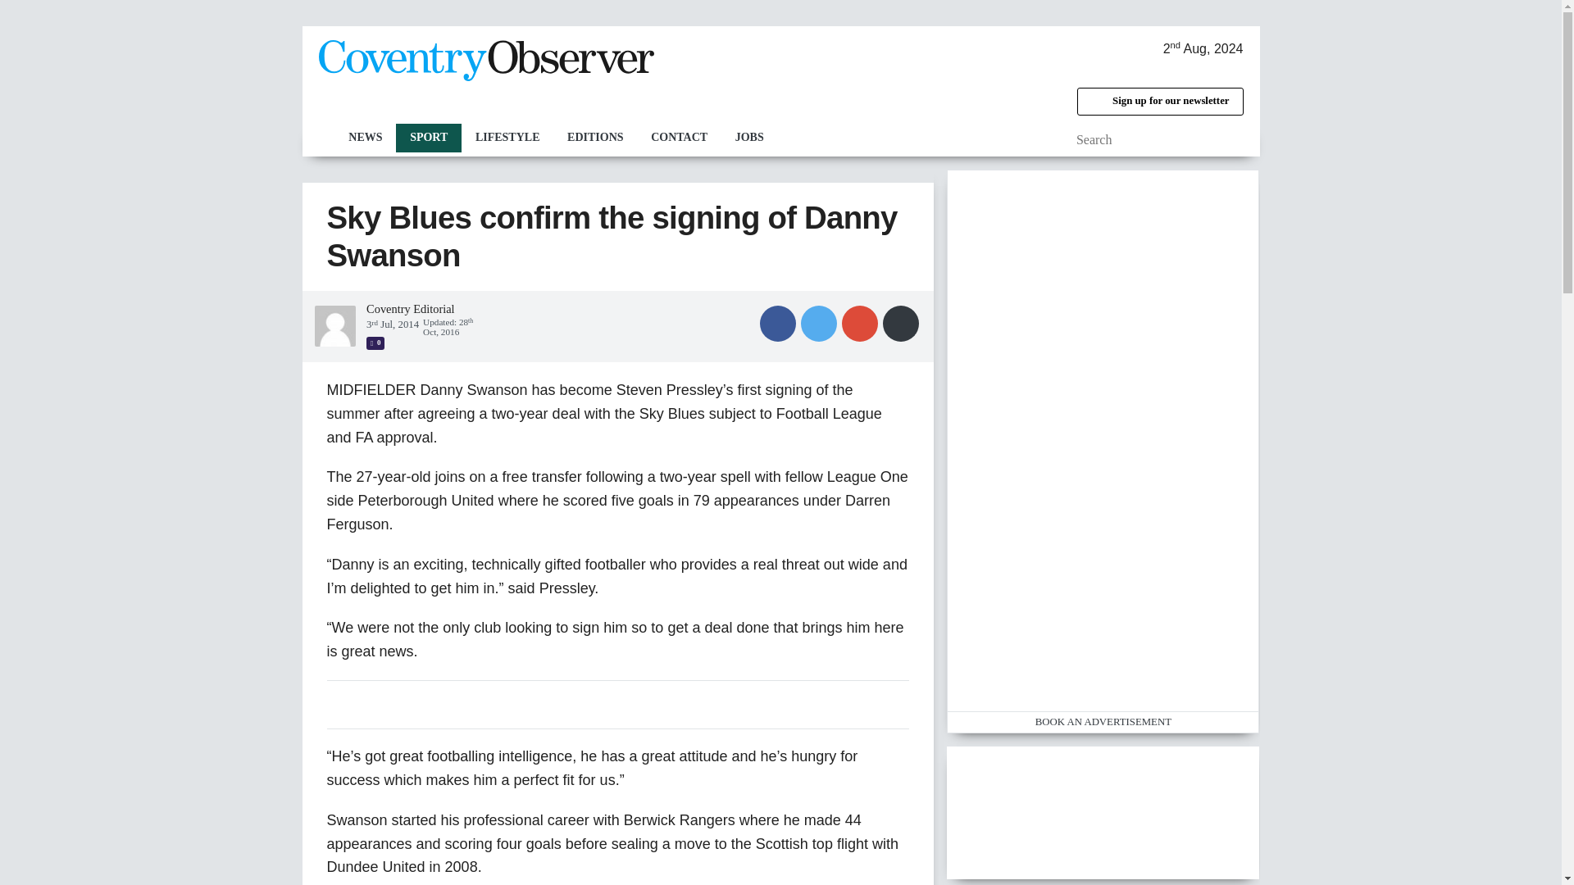 The height and width of the screenshot is (885, 1574). What do you see at coordinates (595, 138) in the screenshot?
I see `EDITIONS` at bounding box center [595, 138].